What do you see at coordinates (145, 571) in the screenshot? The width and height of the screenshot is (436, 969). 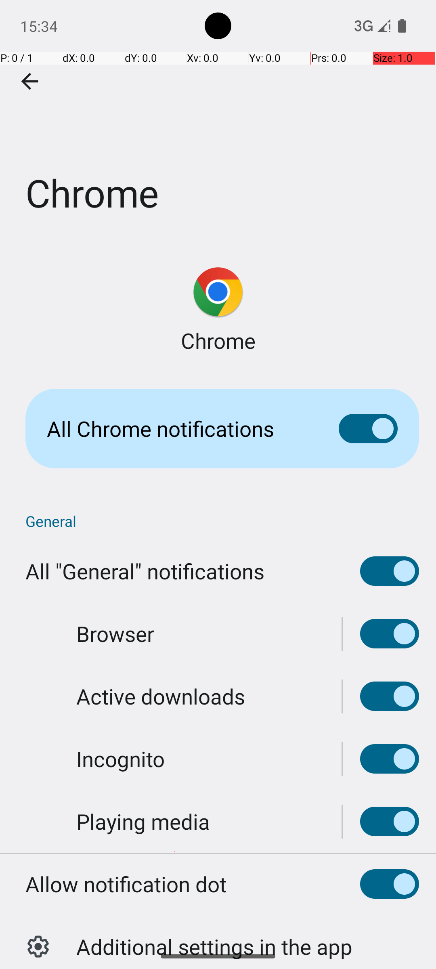 I see `All "General" notifications` at bounding box center [145, 571].